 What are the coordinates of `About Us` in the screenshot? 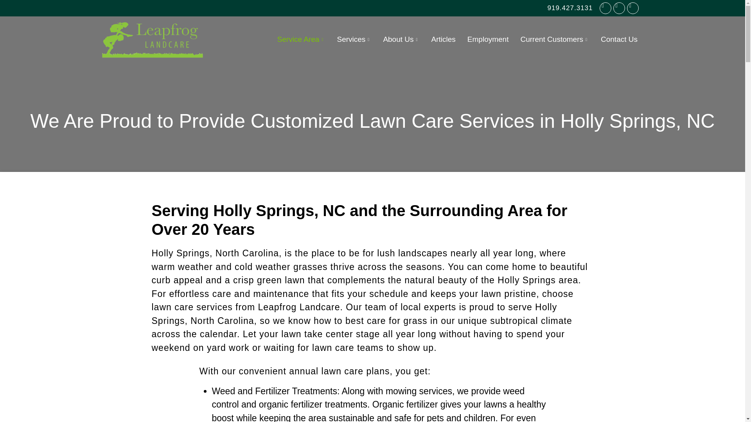 It's located at (401, 39).